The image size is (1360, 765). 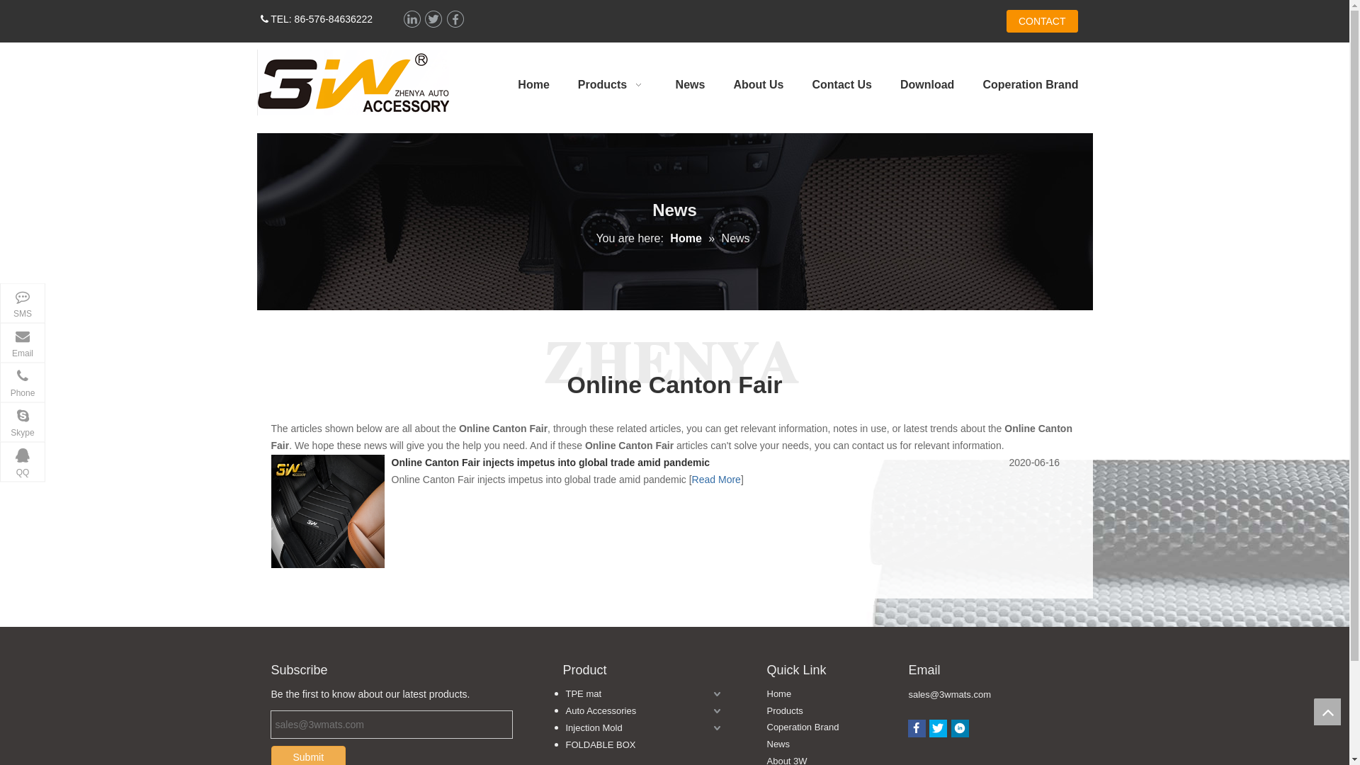 I want to click on Products, so click(x=785, y=711).